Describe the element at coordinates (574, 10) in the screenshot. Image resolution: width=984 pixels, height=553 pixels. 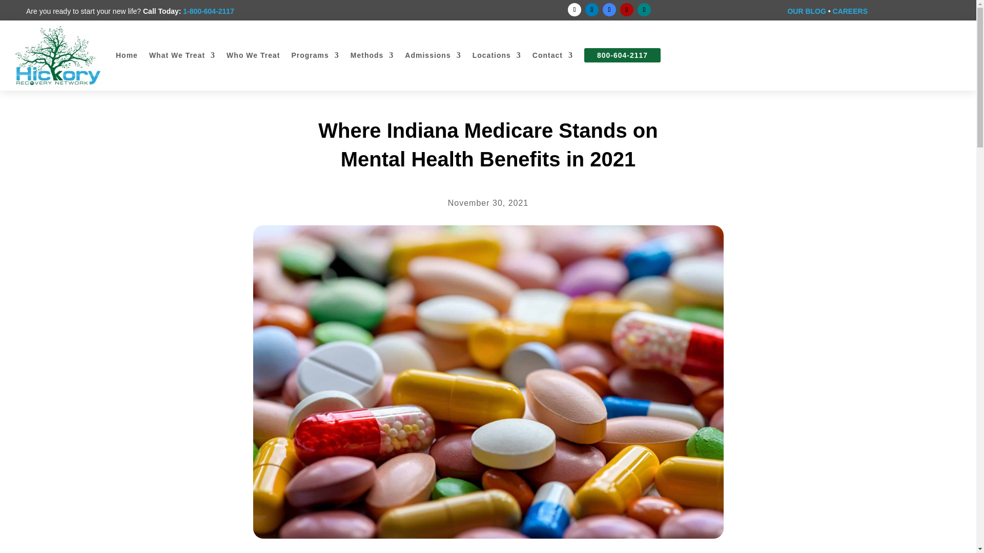
I see `Follow on Facebook` at that location.